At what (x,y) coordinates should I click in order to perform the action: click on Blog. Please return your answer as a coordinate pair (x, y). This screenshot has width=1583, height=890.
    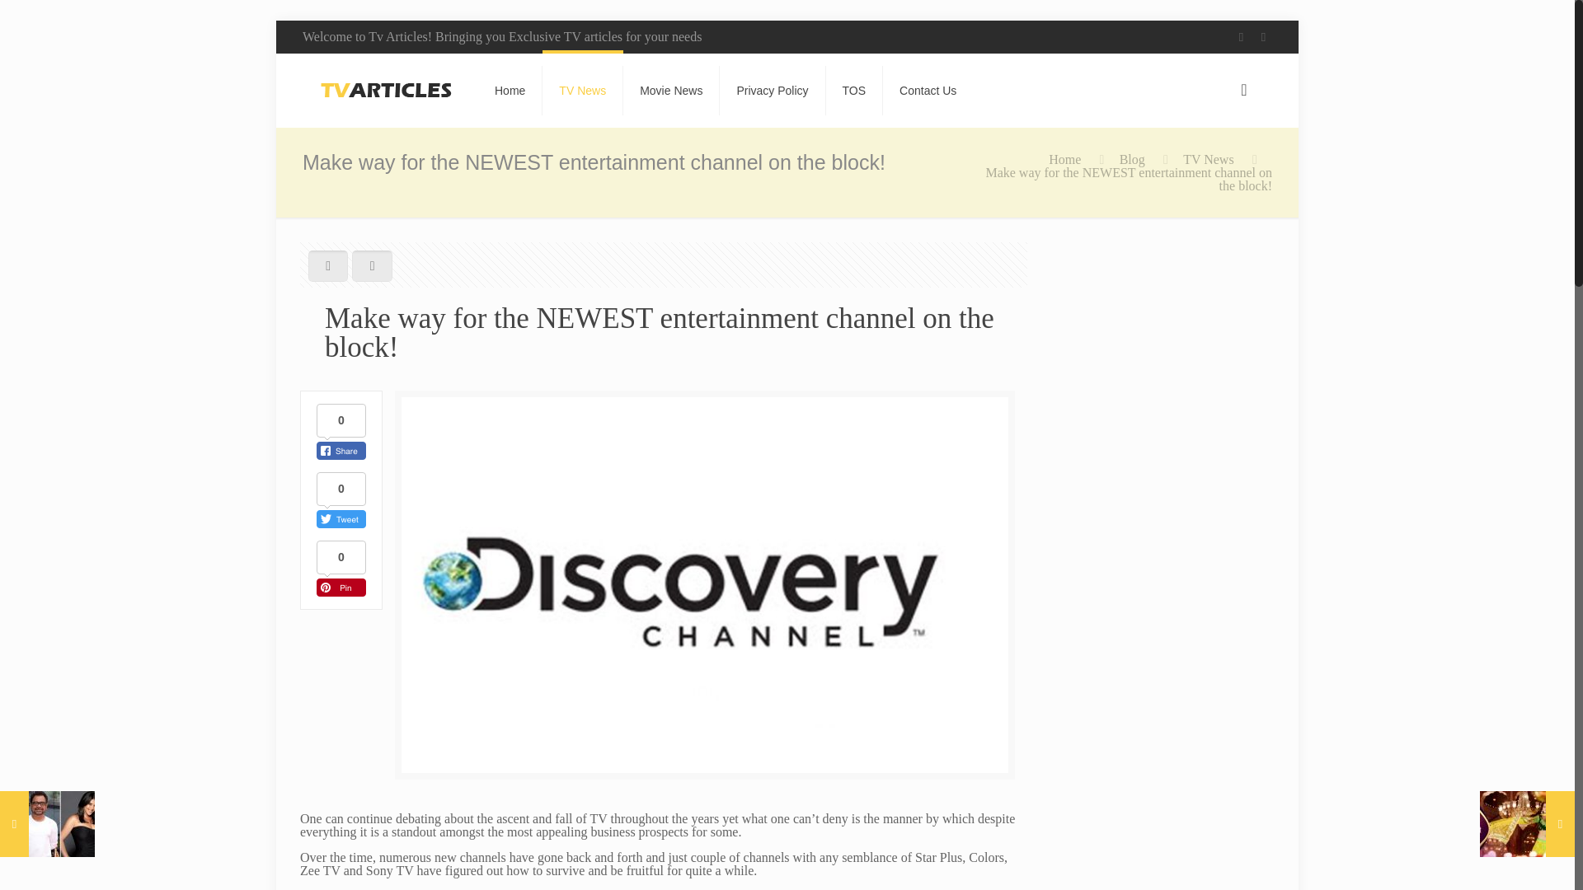
    Looking at the image, I should click on (1131, 158).